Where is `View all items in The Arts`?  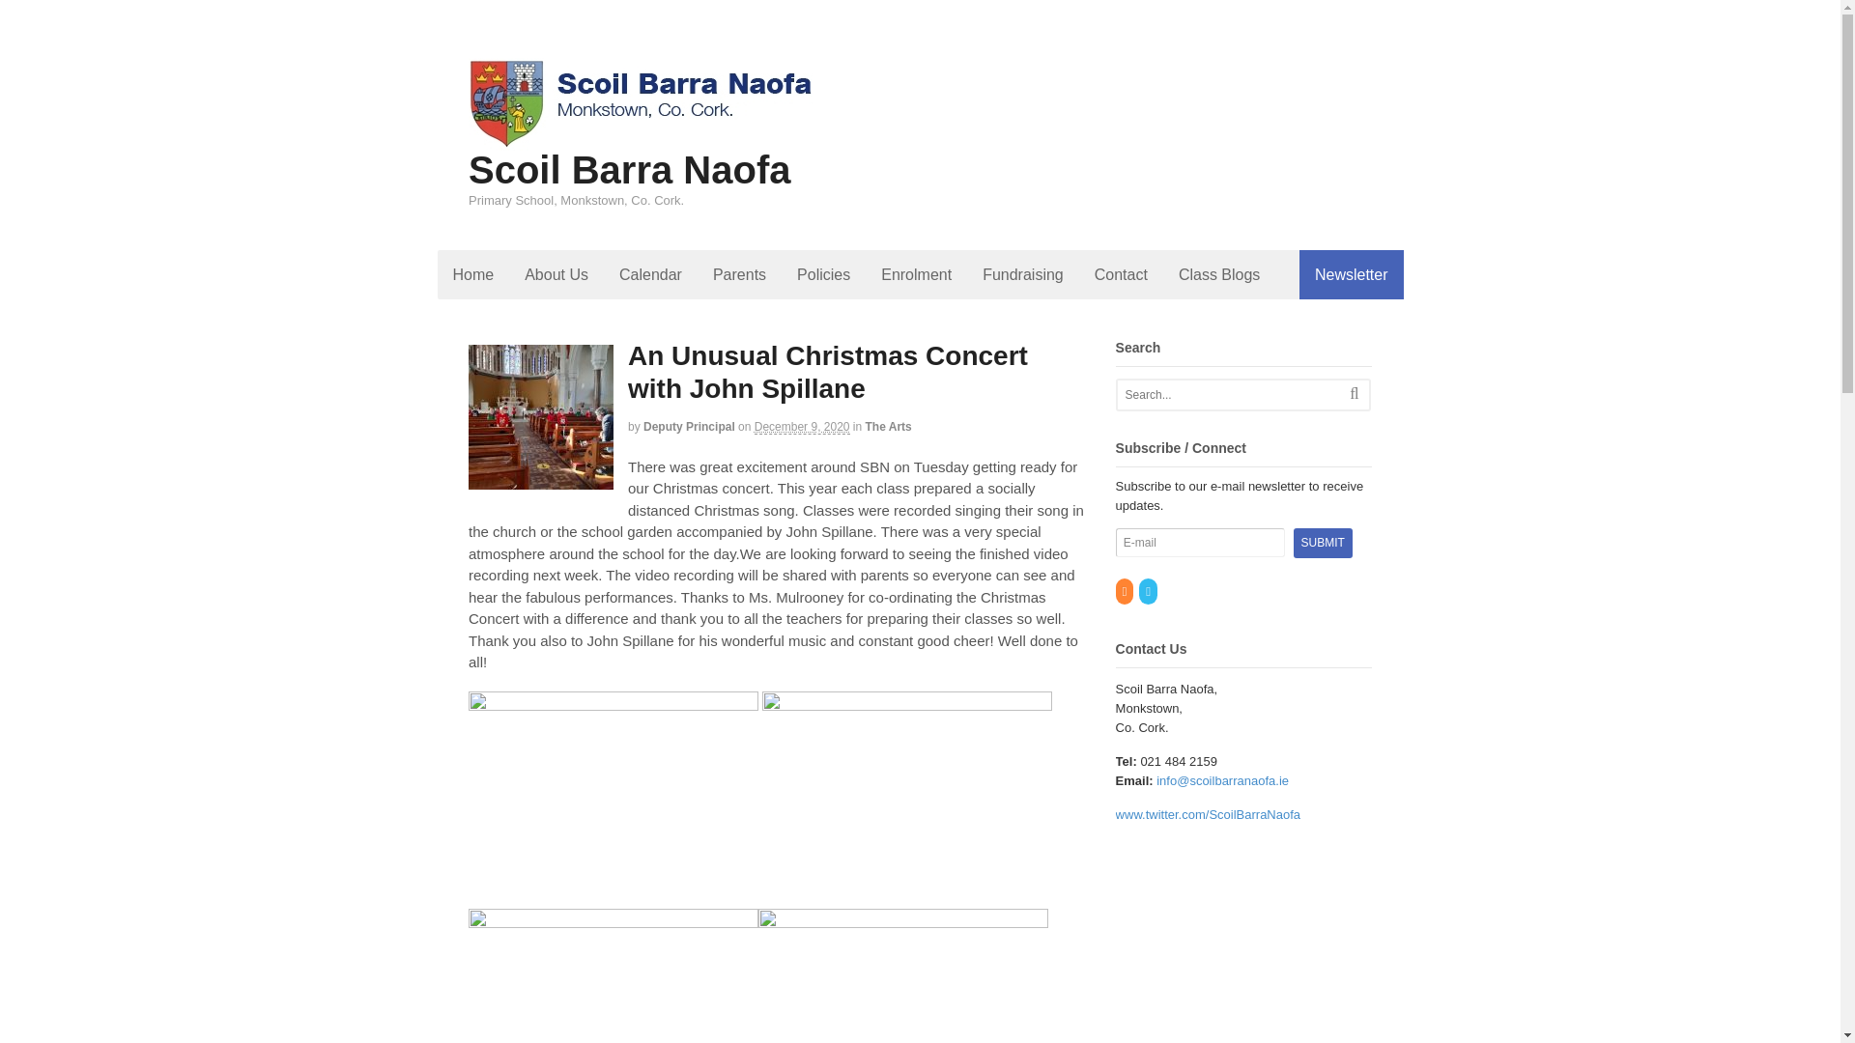 View all items in The Arts is located at coordinates (889, 427).